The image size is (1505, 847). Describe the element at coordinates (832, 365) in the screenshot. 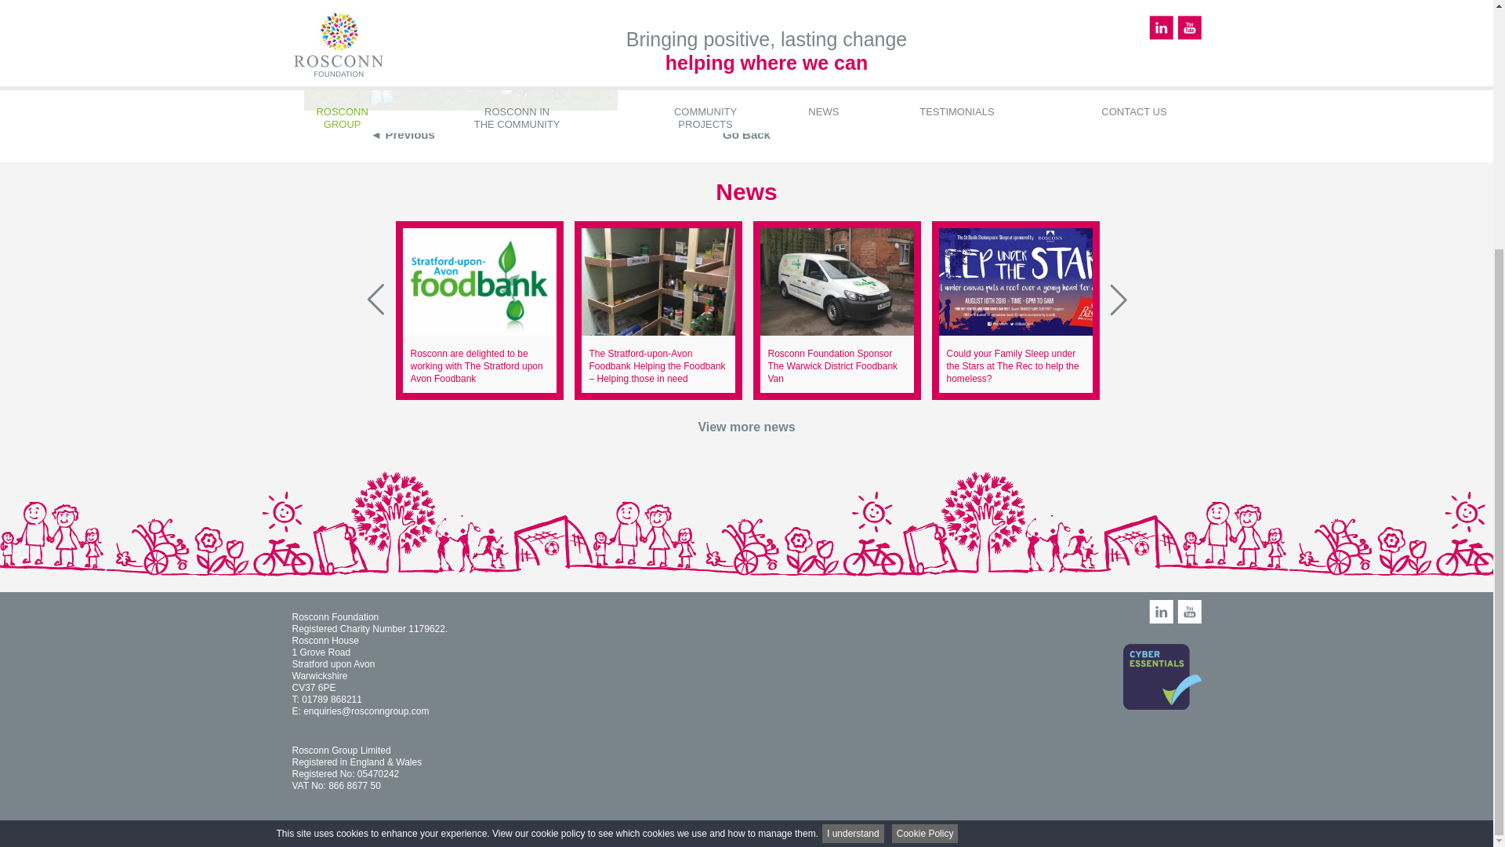

I see `Rosconn Foundation Sponsor The Warwick District Foodbank Van` at that location.